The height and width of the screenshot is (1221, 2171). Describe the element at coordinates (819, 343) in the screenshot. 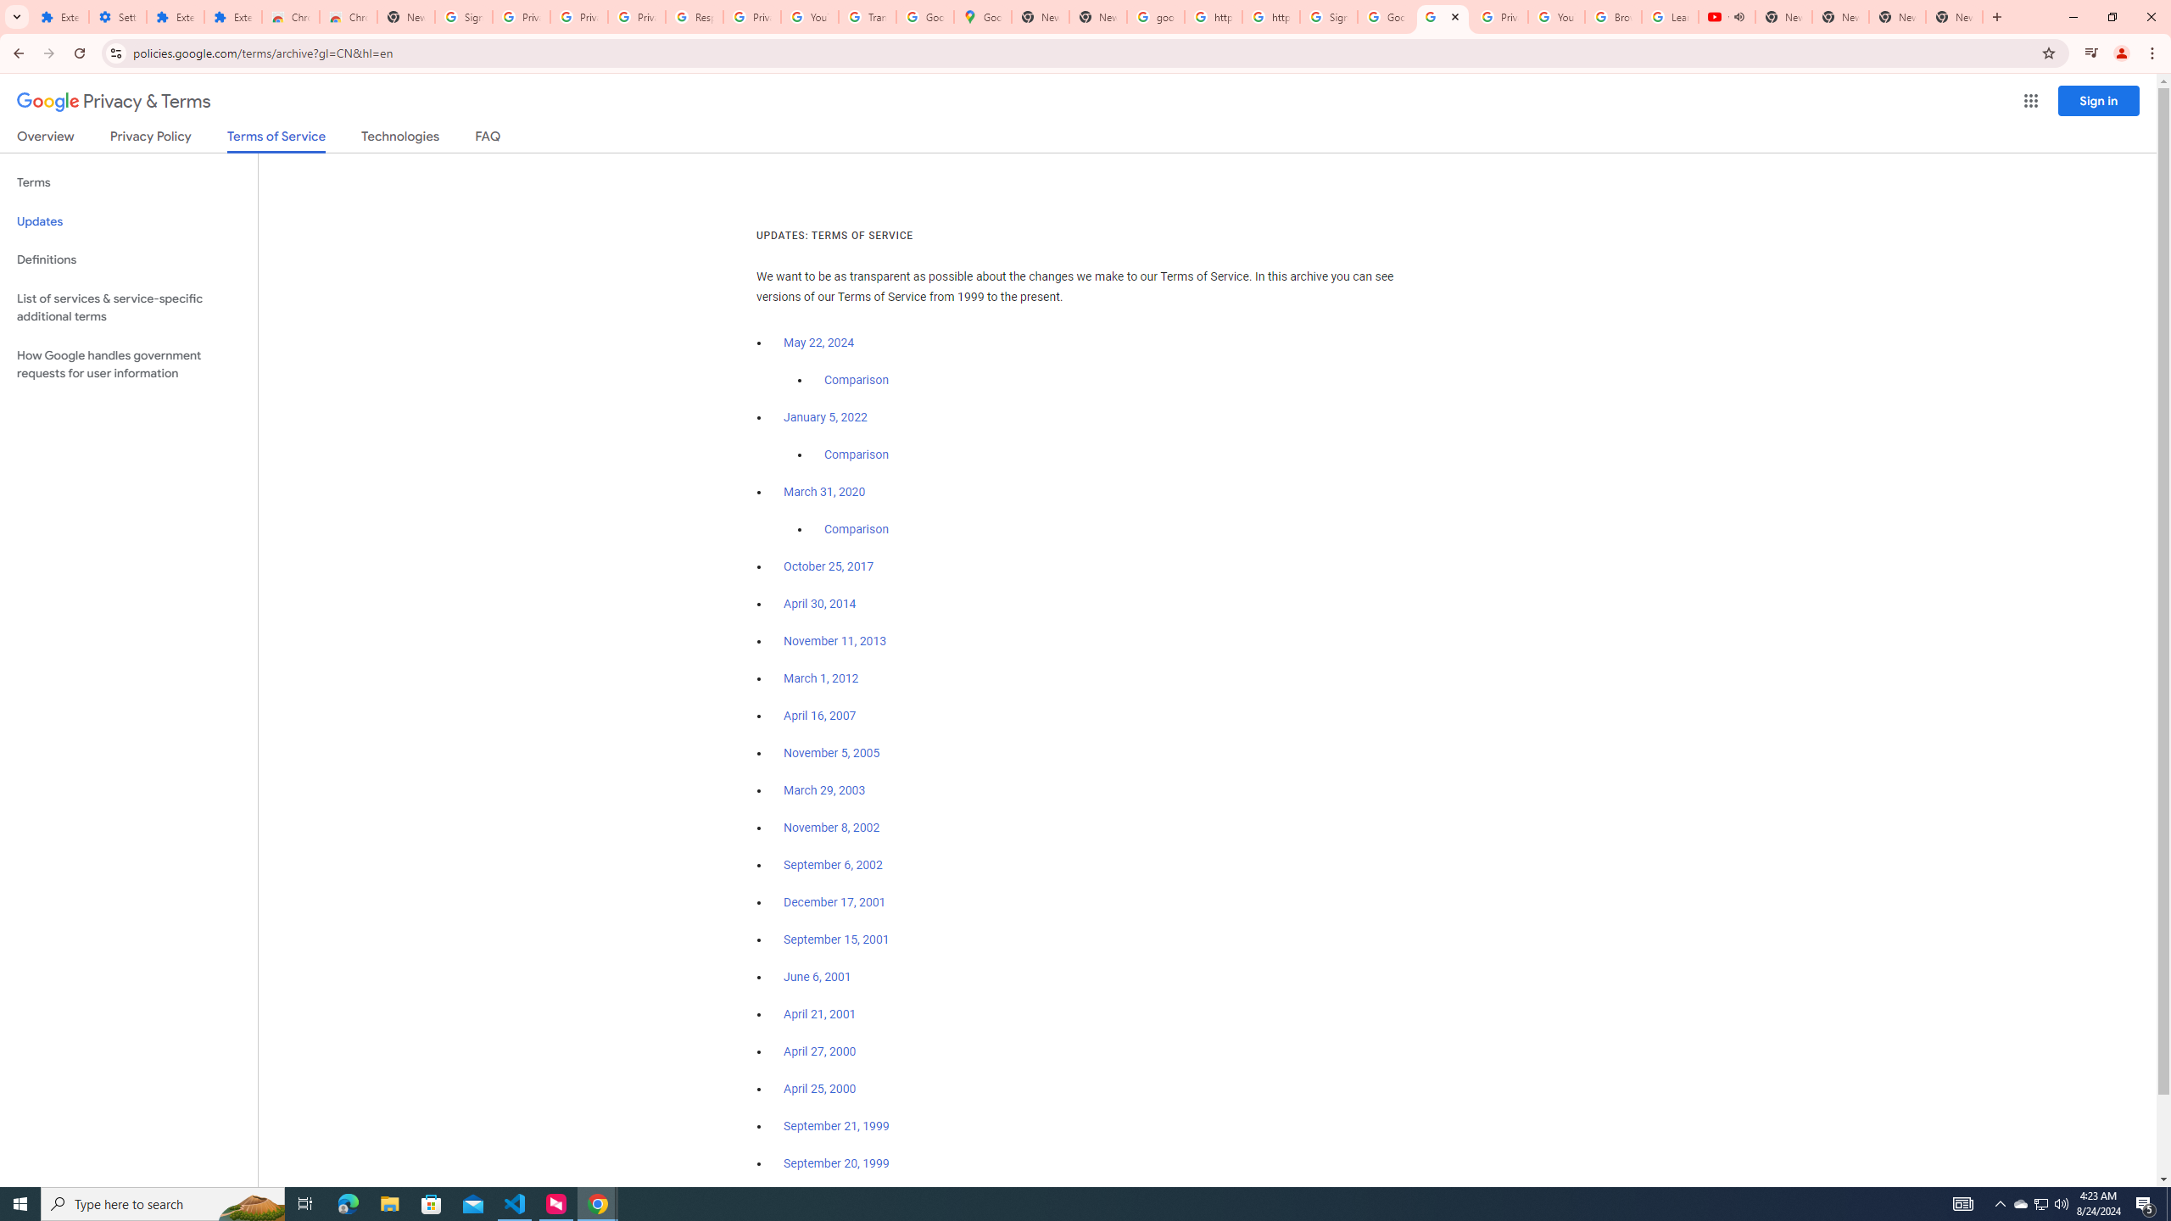

I see `May 22, 2024` at that location.